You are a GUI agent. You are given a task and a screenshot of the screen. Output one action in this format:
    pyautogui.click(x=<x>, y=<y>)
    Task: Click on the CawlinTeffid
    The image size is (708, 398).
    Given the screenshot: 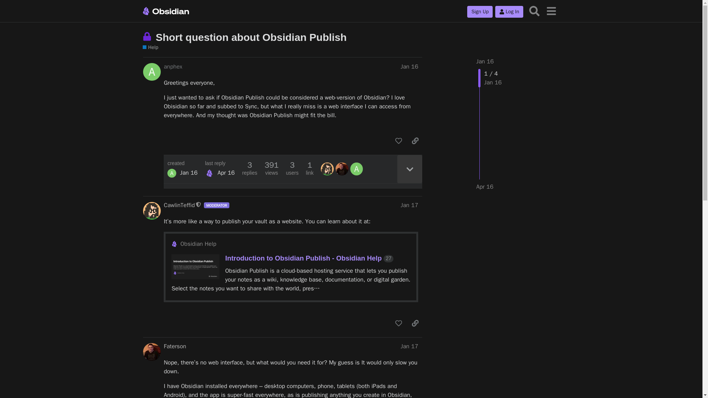 What is the action you would take?
    pyautogui.click(x=179, y=205)
    